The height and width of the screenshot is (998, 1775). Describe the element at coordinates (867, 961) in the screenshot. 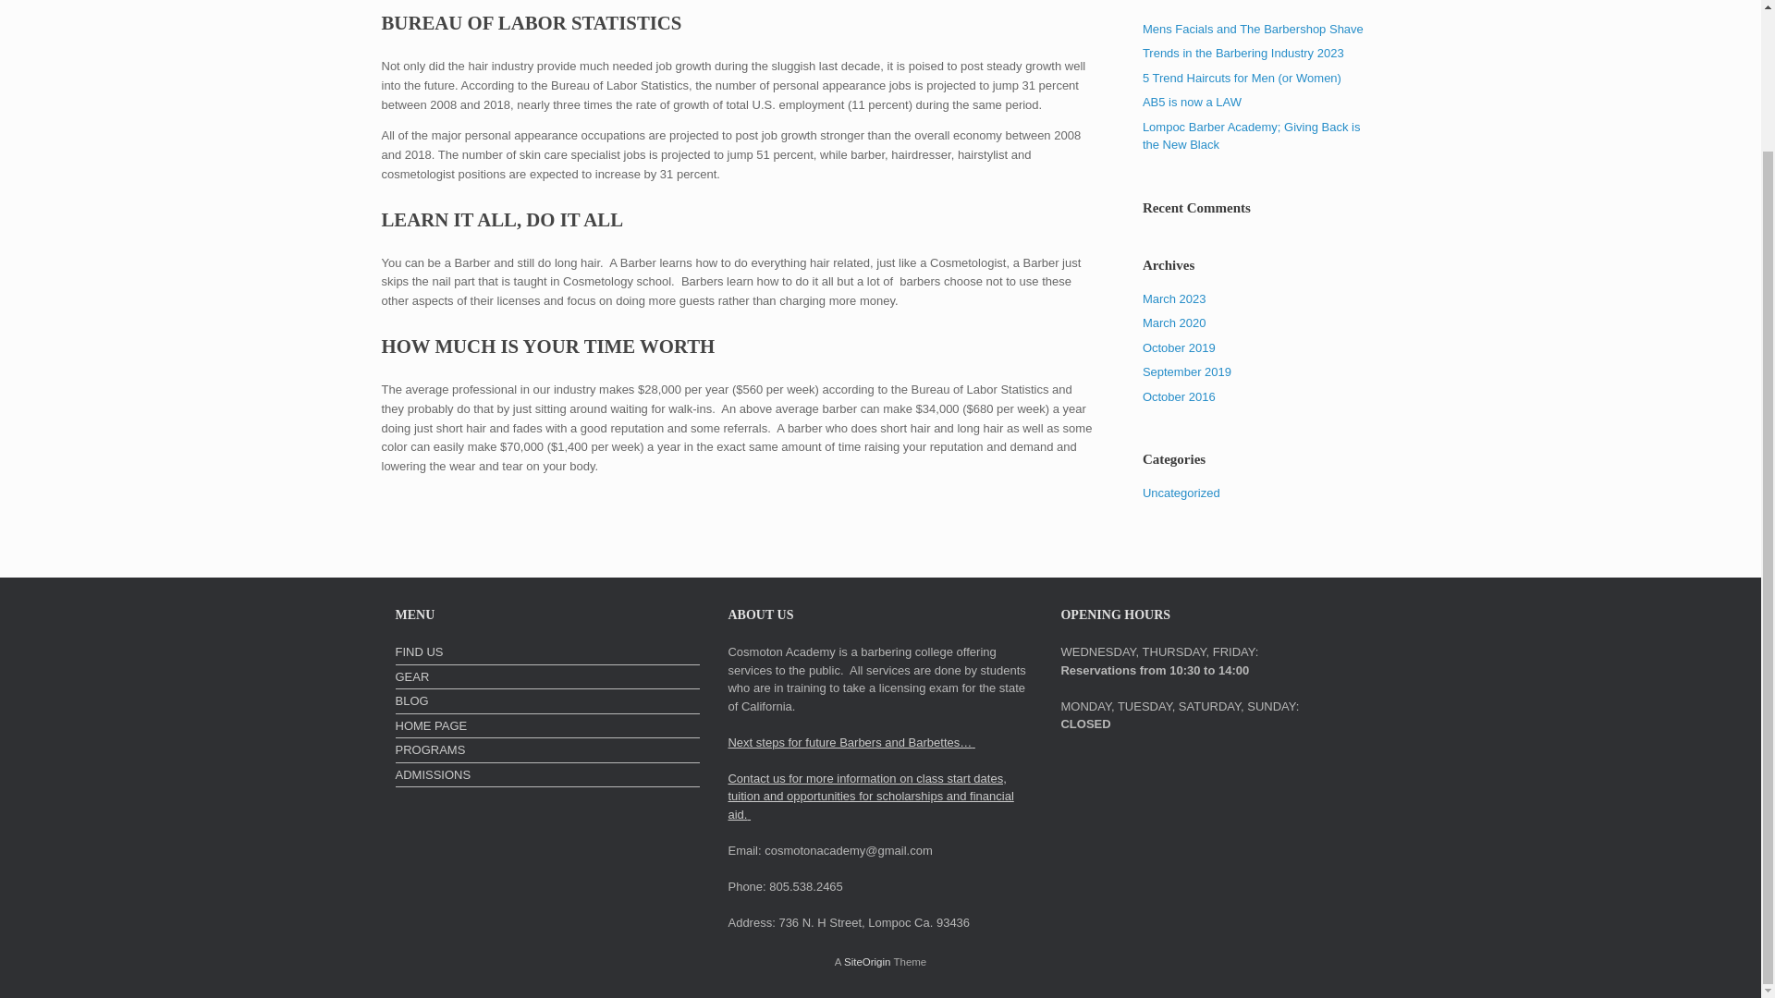

I see `SiteOrigin` at that location.